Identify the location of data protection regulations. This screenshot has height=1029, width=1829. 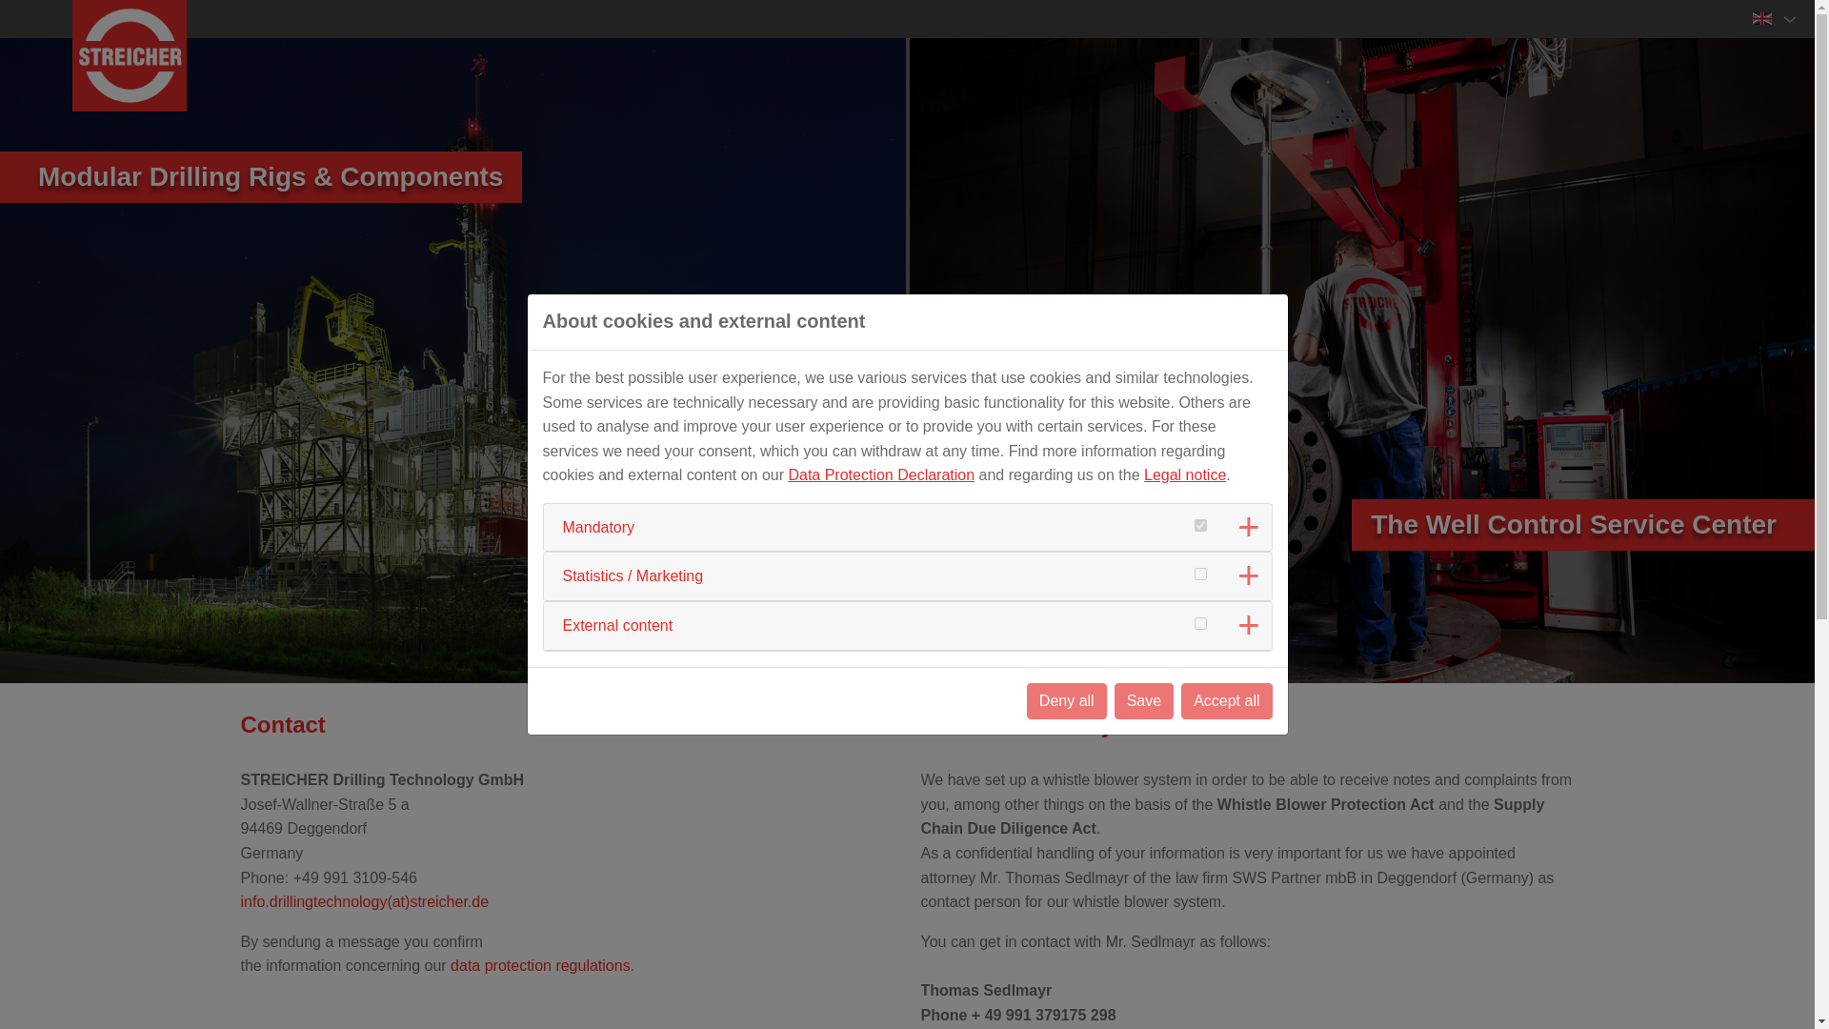
(540, 965).